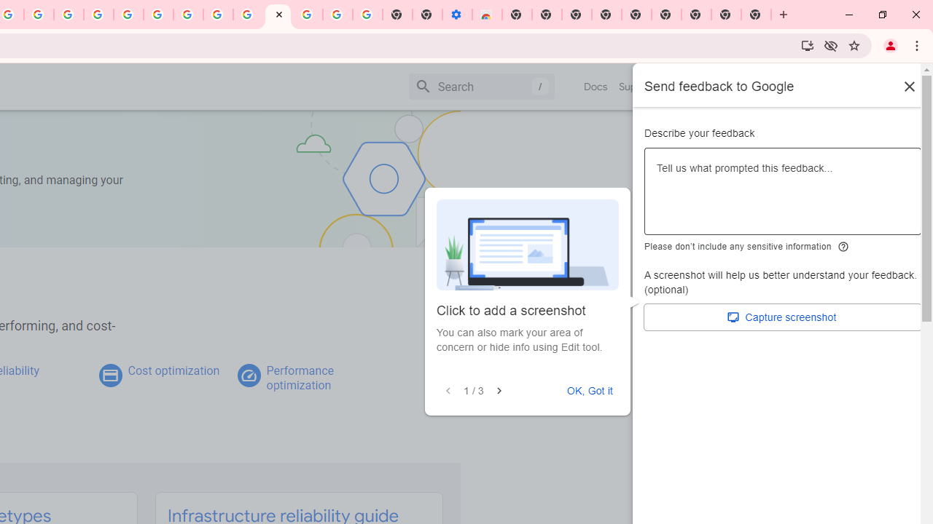 Image resolution: width=933 pixels, height=524 pixels. Describe the element at coordinates (39, 15) in the screenshot. I see `Create your Google Account` at that location.